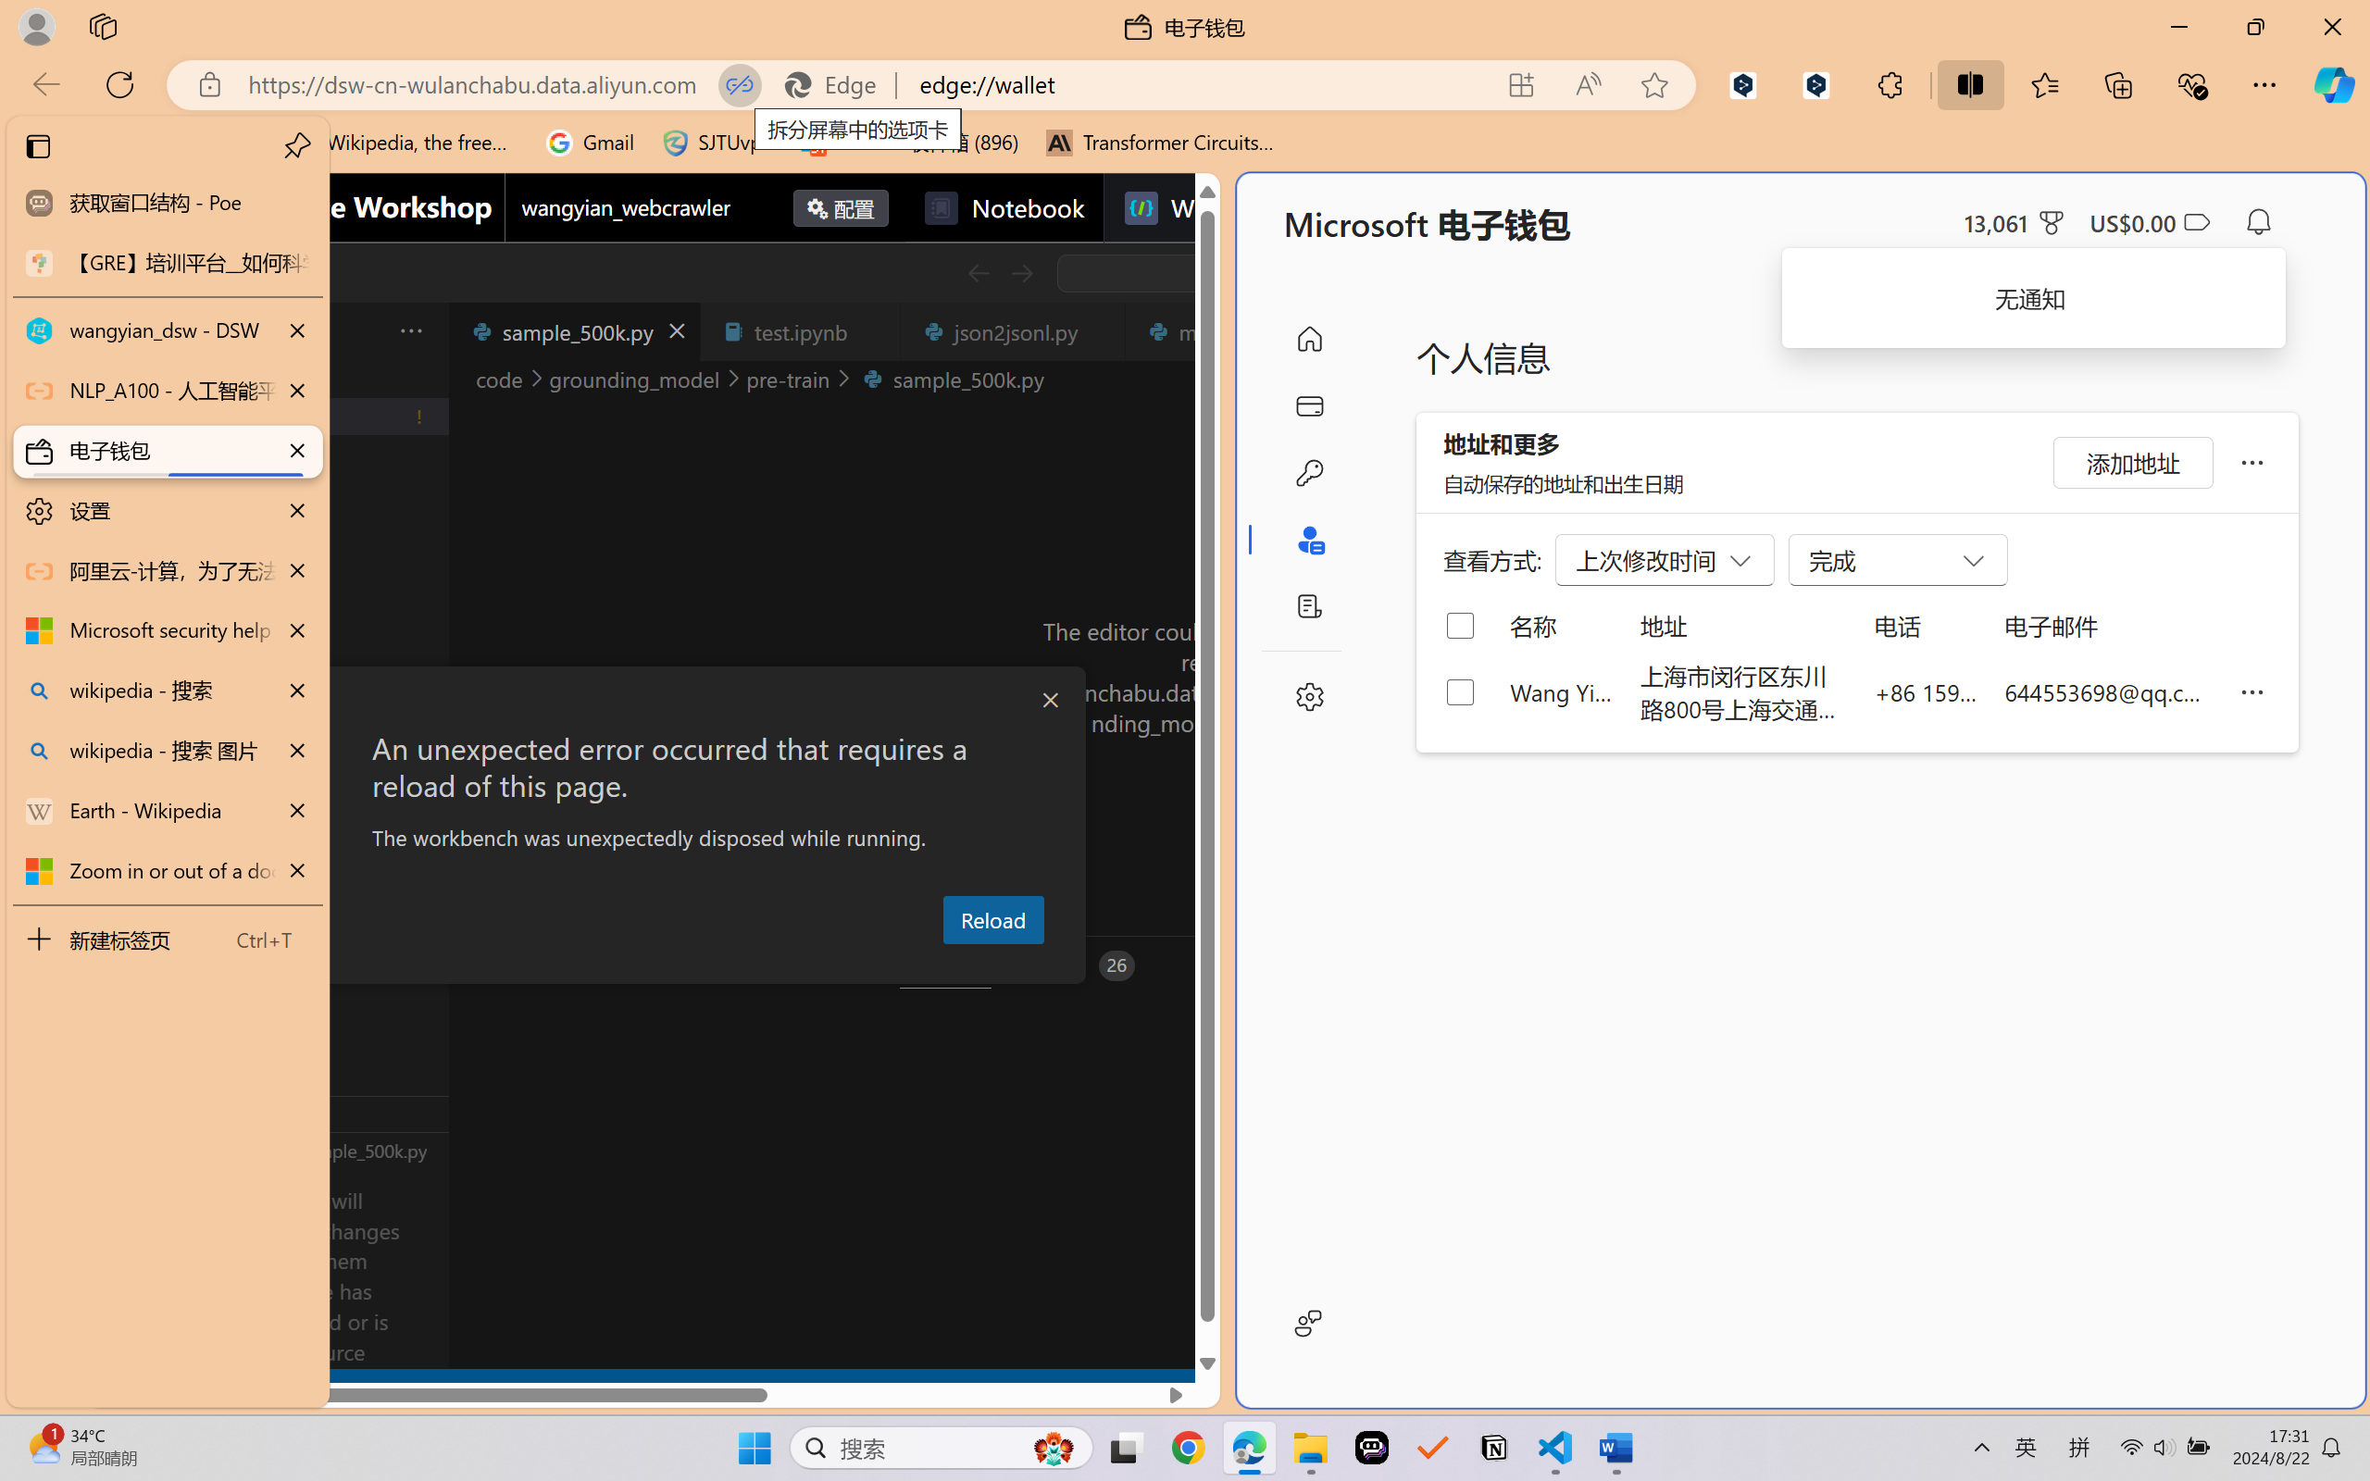 The height and width of the screenshot is (1481, 2370). Describe the element at coordinates (1099, 331) in the screenshot. I see `Close (Ctrl+F4)` at that location.